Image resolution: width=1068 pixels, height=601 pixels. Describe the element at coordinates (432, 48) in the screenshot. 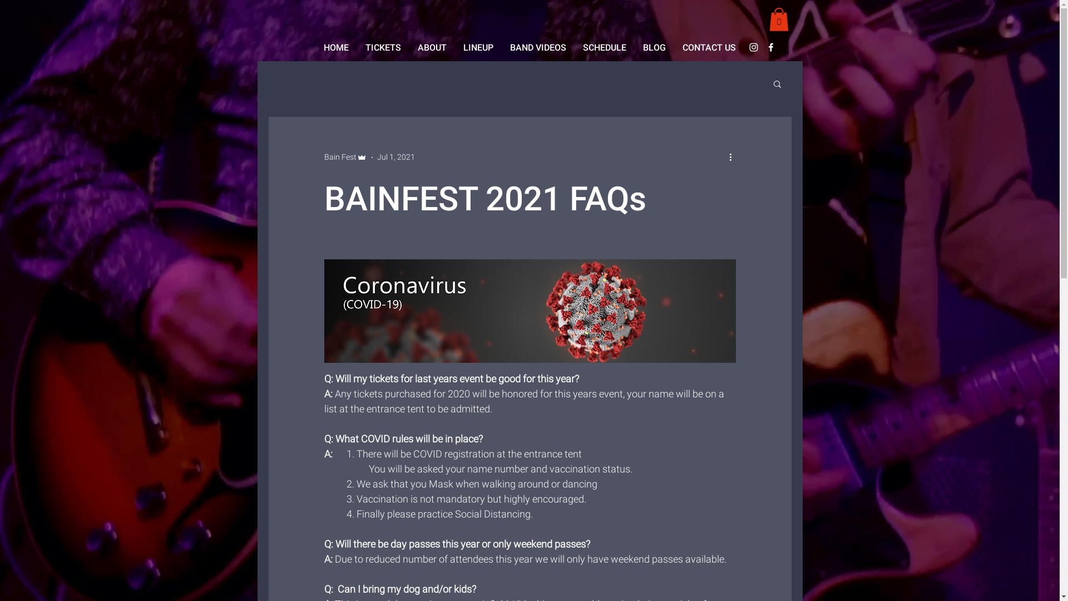

I see `ABOUT` at that location.